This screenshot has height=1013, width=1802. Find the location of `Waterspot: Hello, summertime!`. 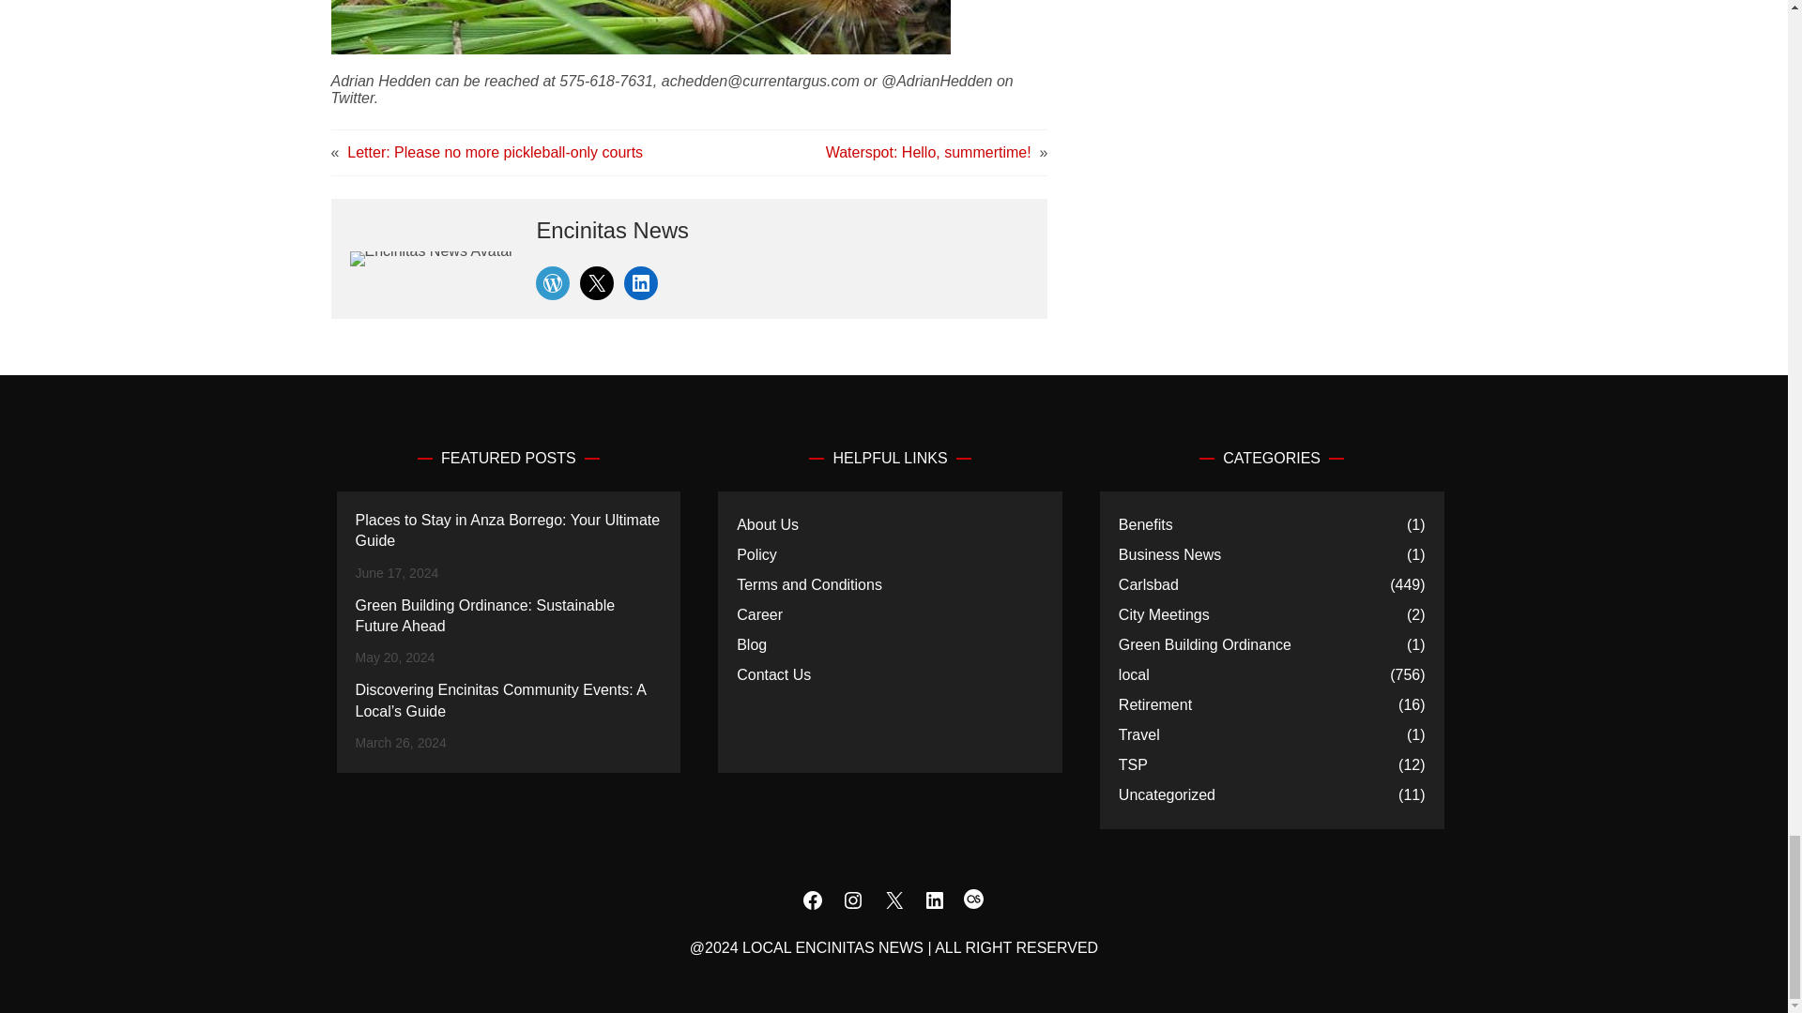

Waterspot: Hello, summertime! is located at coordinates (927, 152).